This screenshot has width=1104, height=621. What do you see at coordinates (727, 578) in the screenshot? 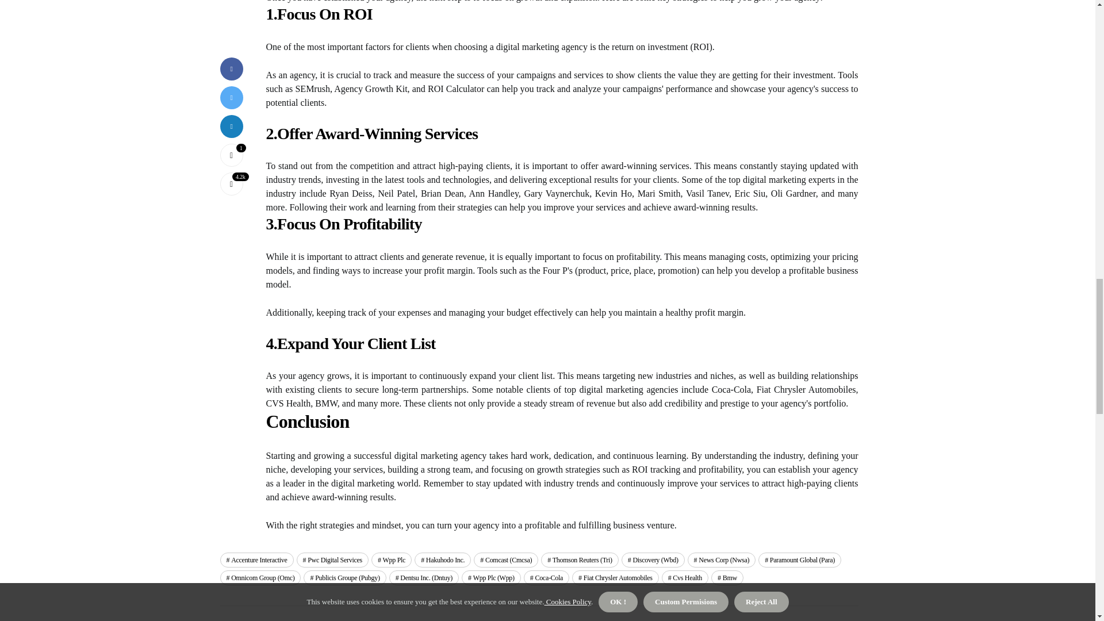
I see `Bmw` at bounding box center [727, 578].